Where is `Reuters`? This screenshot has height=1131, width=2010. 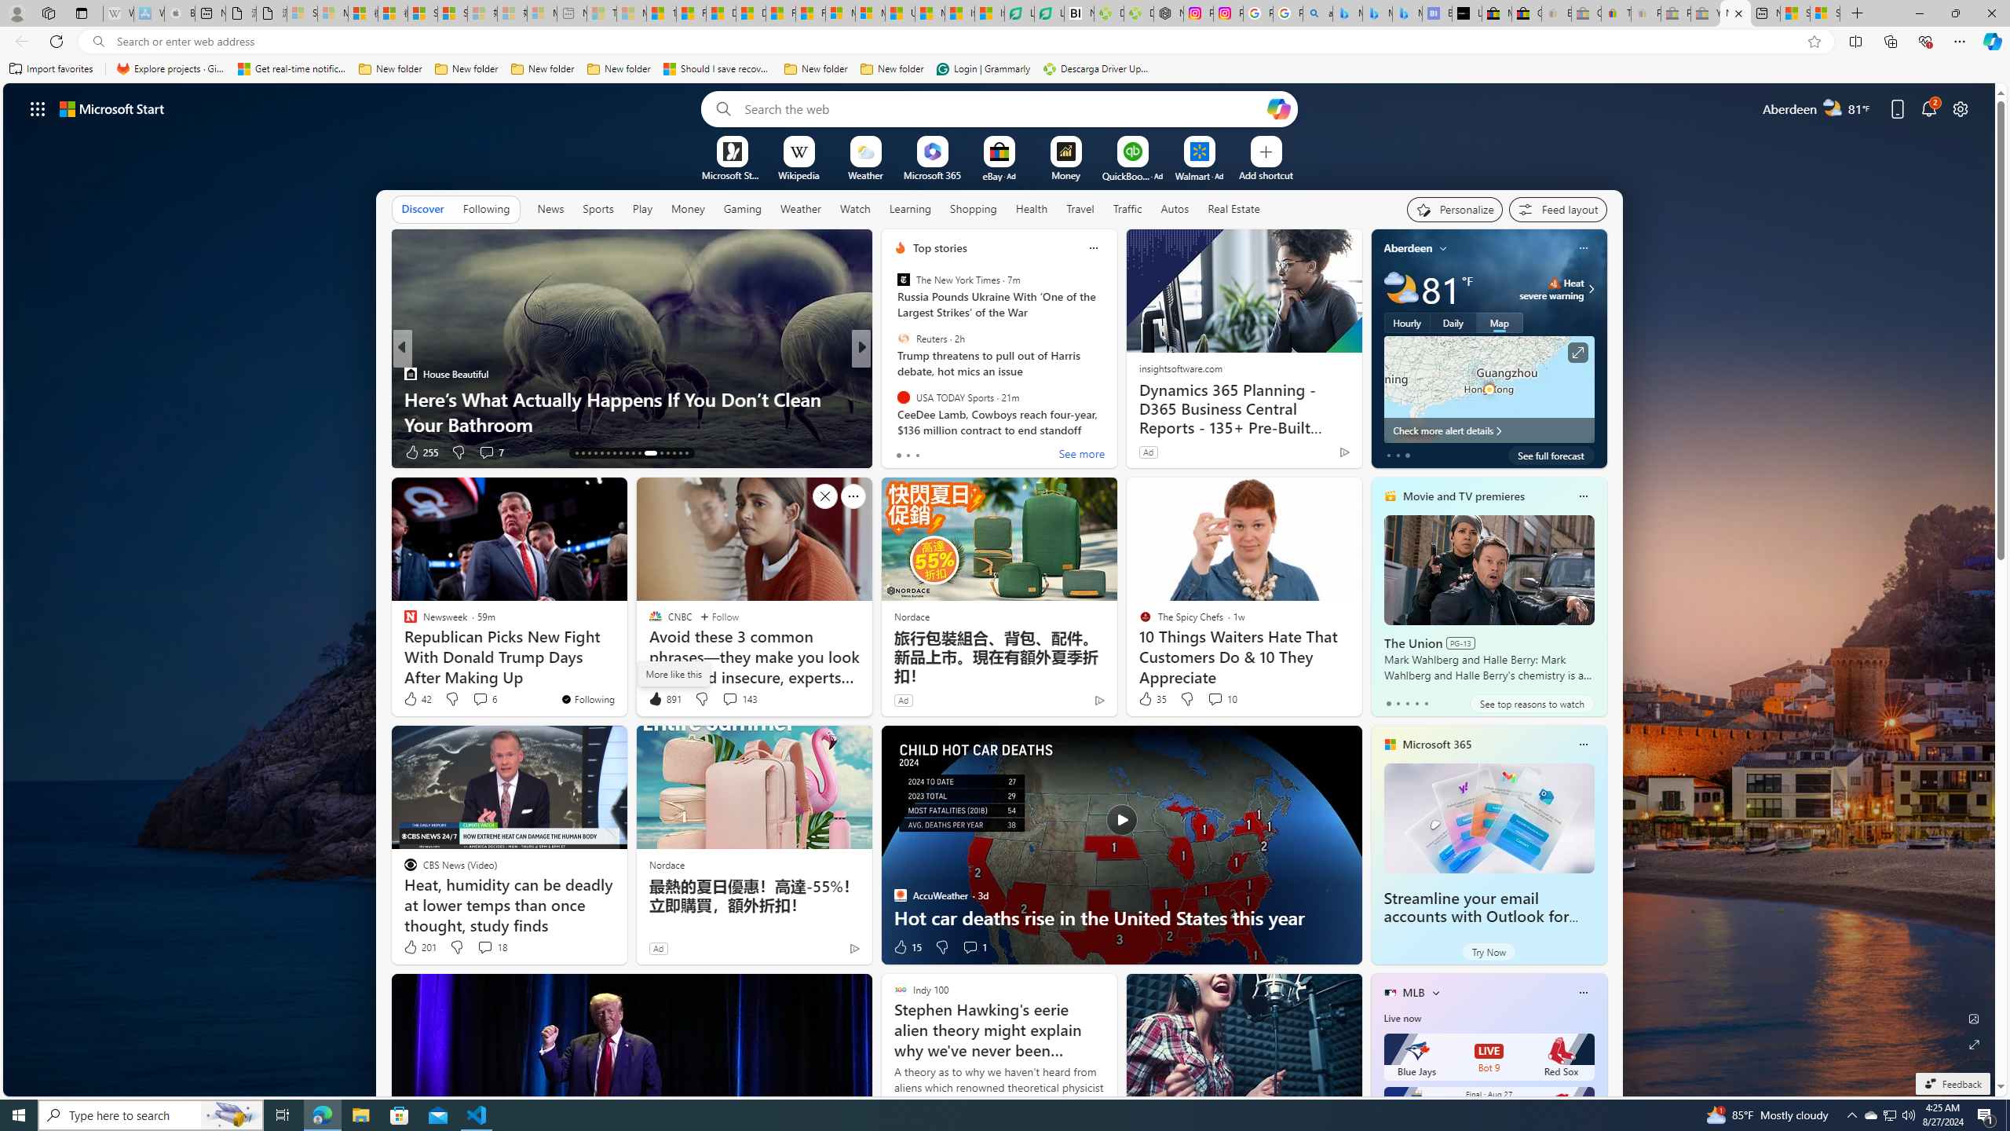
Reuters is located at coordinates (903, 339).